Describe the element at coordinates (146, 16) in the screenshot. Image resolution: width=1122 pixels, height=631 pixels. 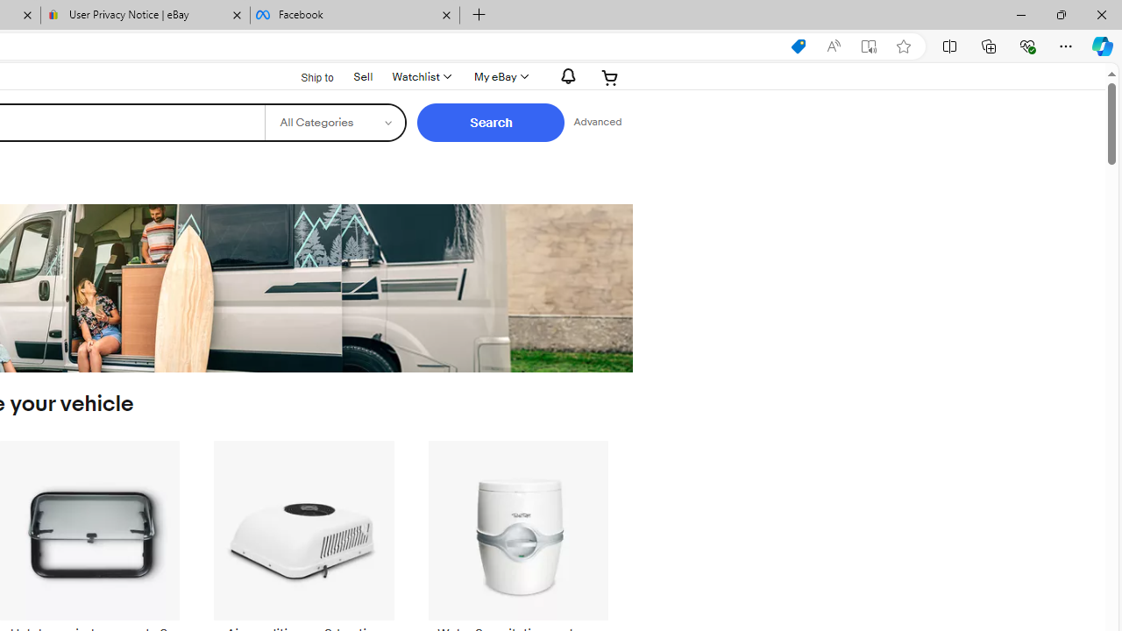
I see `User Privacy Notice | eBay` at that location.